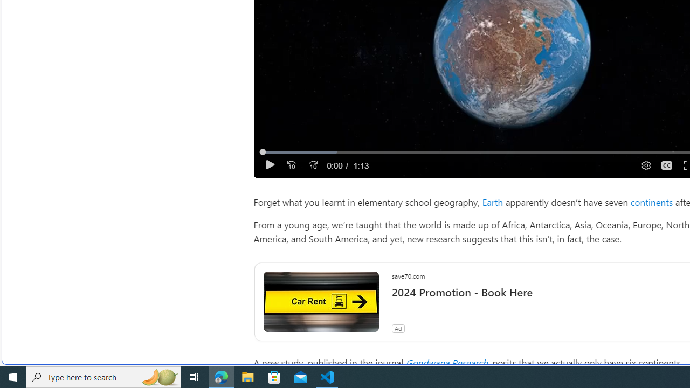 This screenshot has height=388, width=690. Describe the element at coordinates (493, 202) in the screenshot. I see `Earth` at that location.